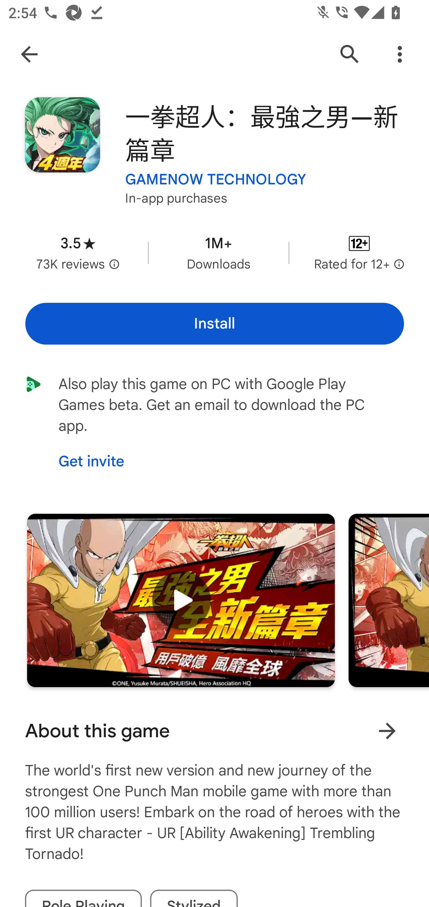 The height and width of the screenshot is (907, 429). What do you see at coordinates (214, 324) in the screenshot?
I see `Install` at bounding box center [214, 324].